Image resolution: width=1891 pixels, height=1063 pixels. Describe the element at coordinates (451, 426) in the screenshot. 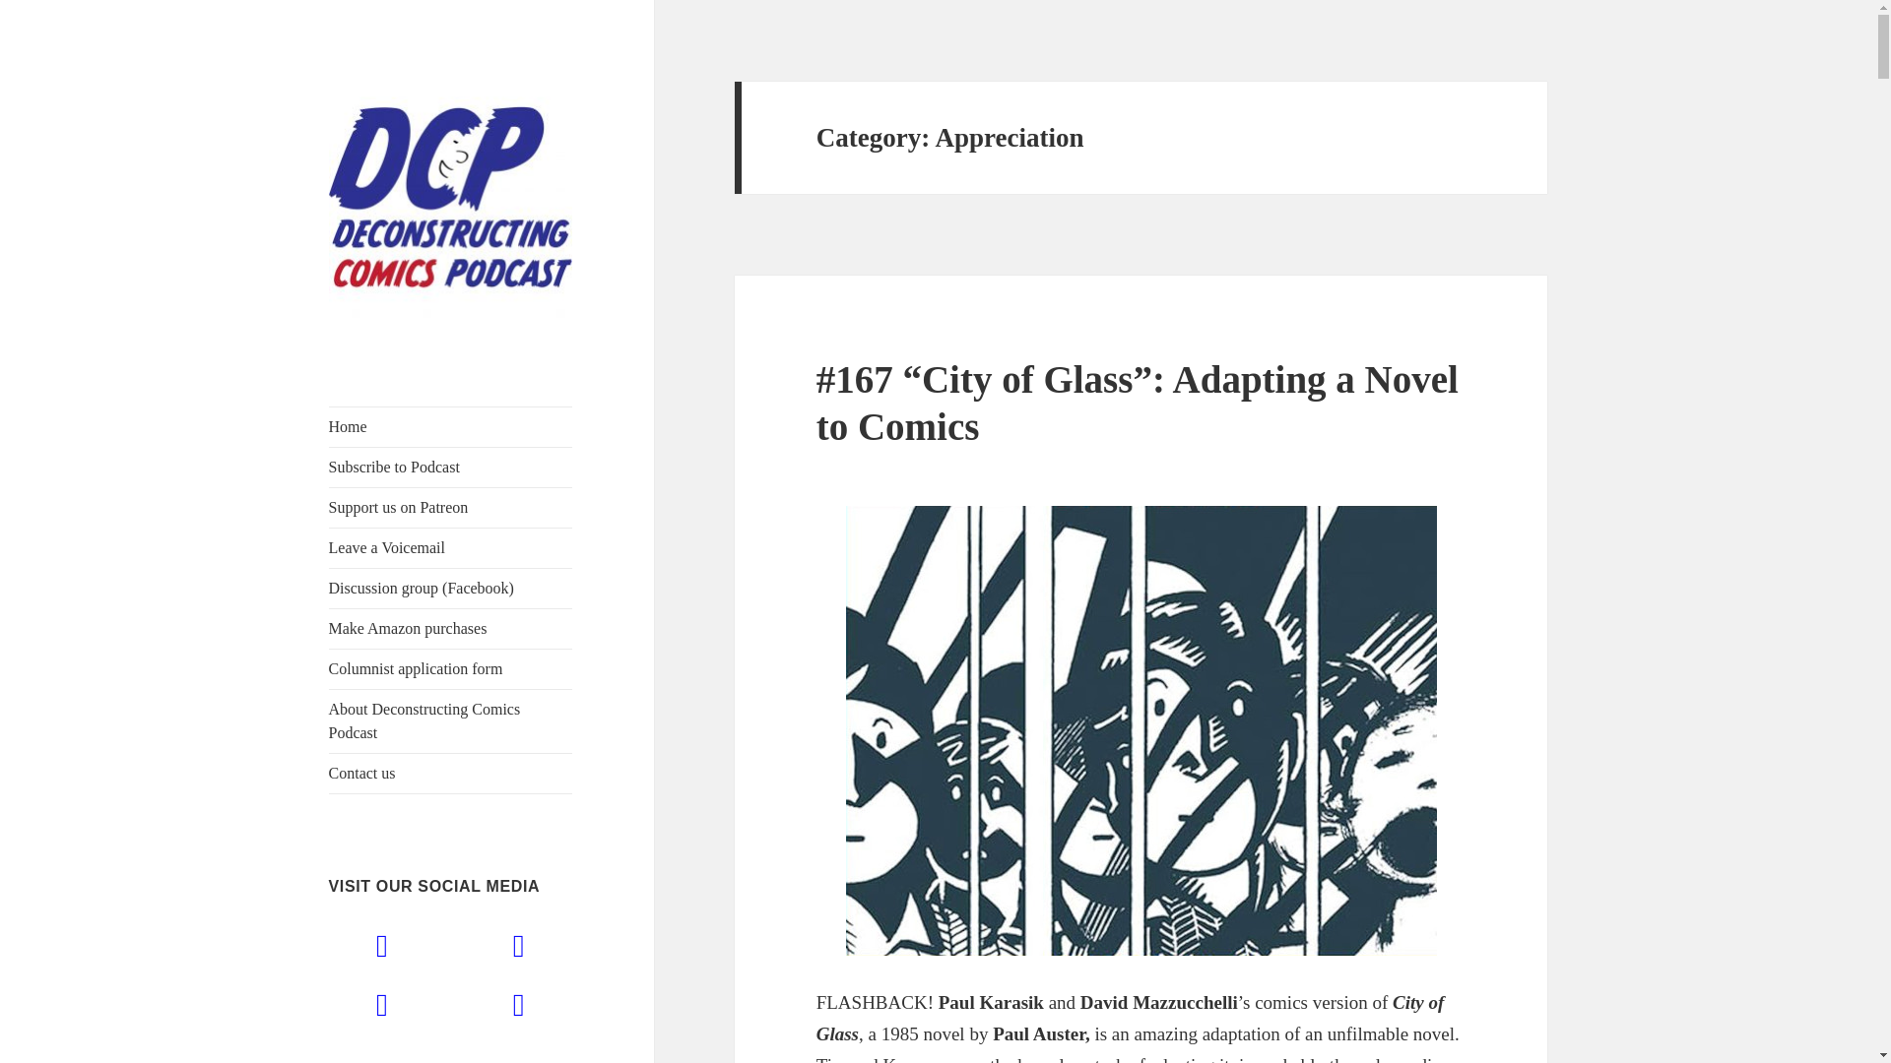

I see `Home` at that location.